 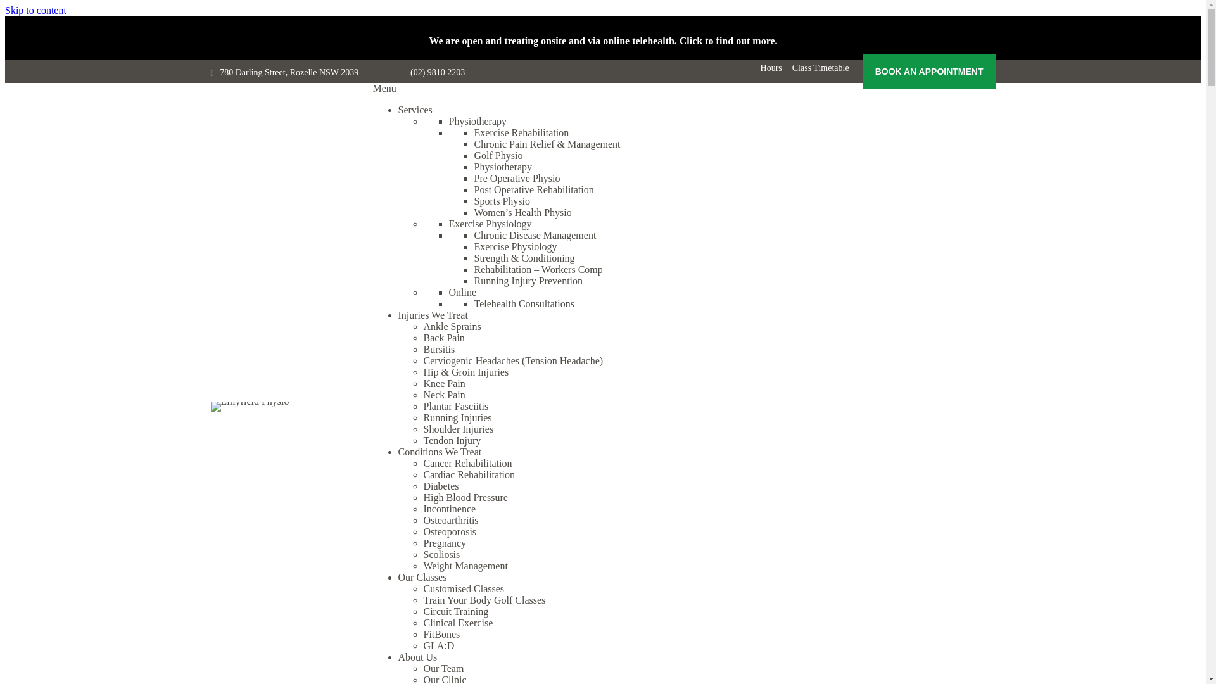 What do you see at coordinates (457, 418) in the screenshot?
I see `Running Injuries` at bounding box center [457, 418].